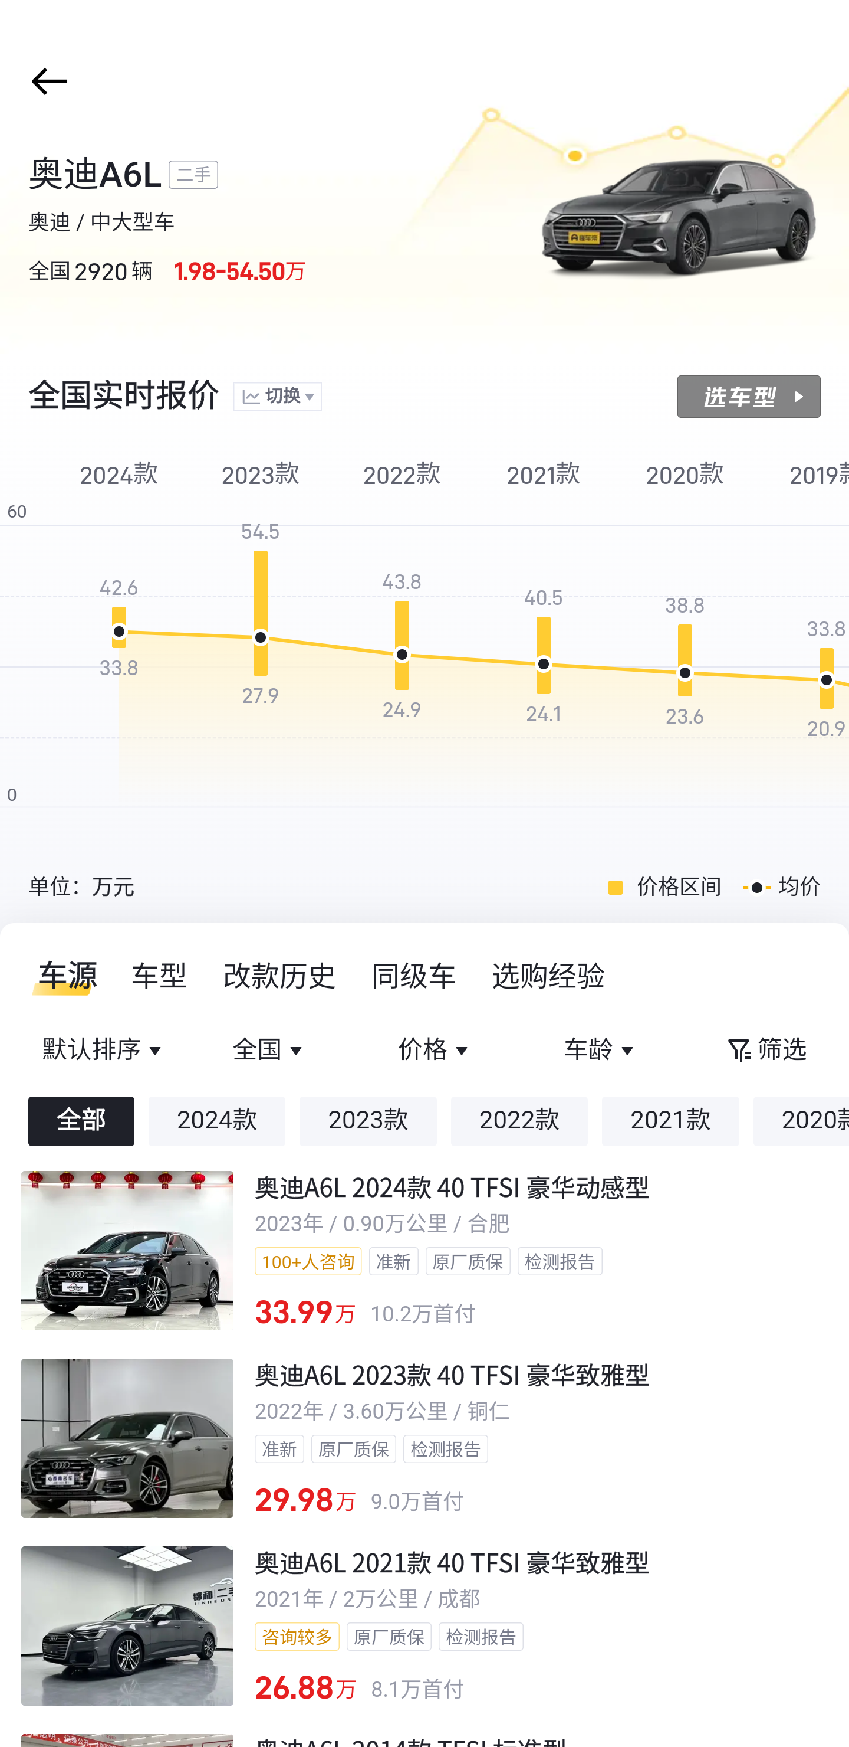 The image size is (849, 1747). Describe the element at coordinates (217, 1121) in the screenshot. I see `2024款` at that location.